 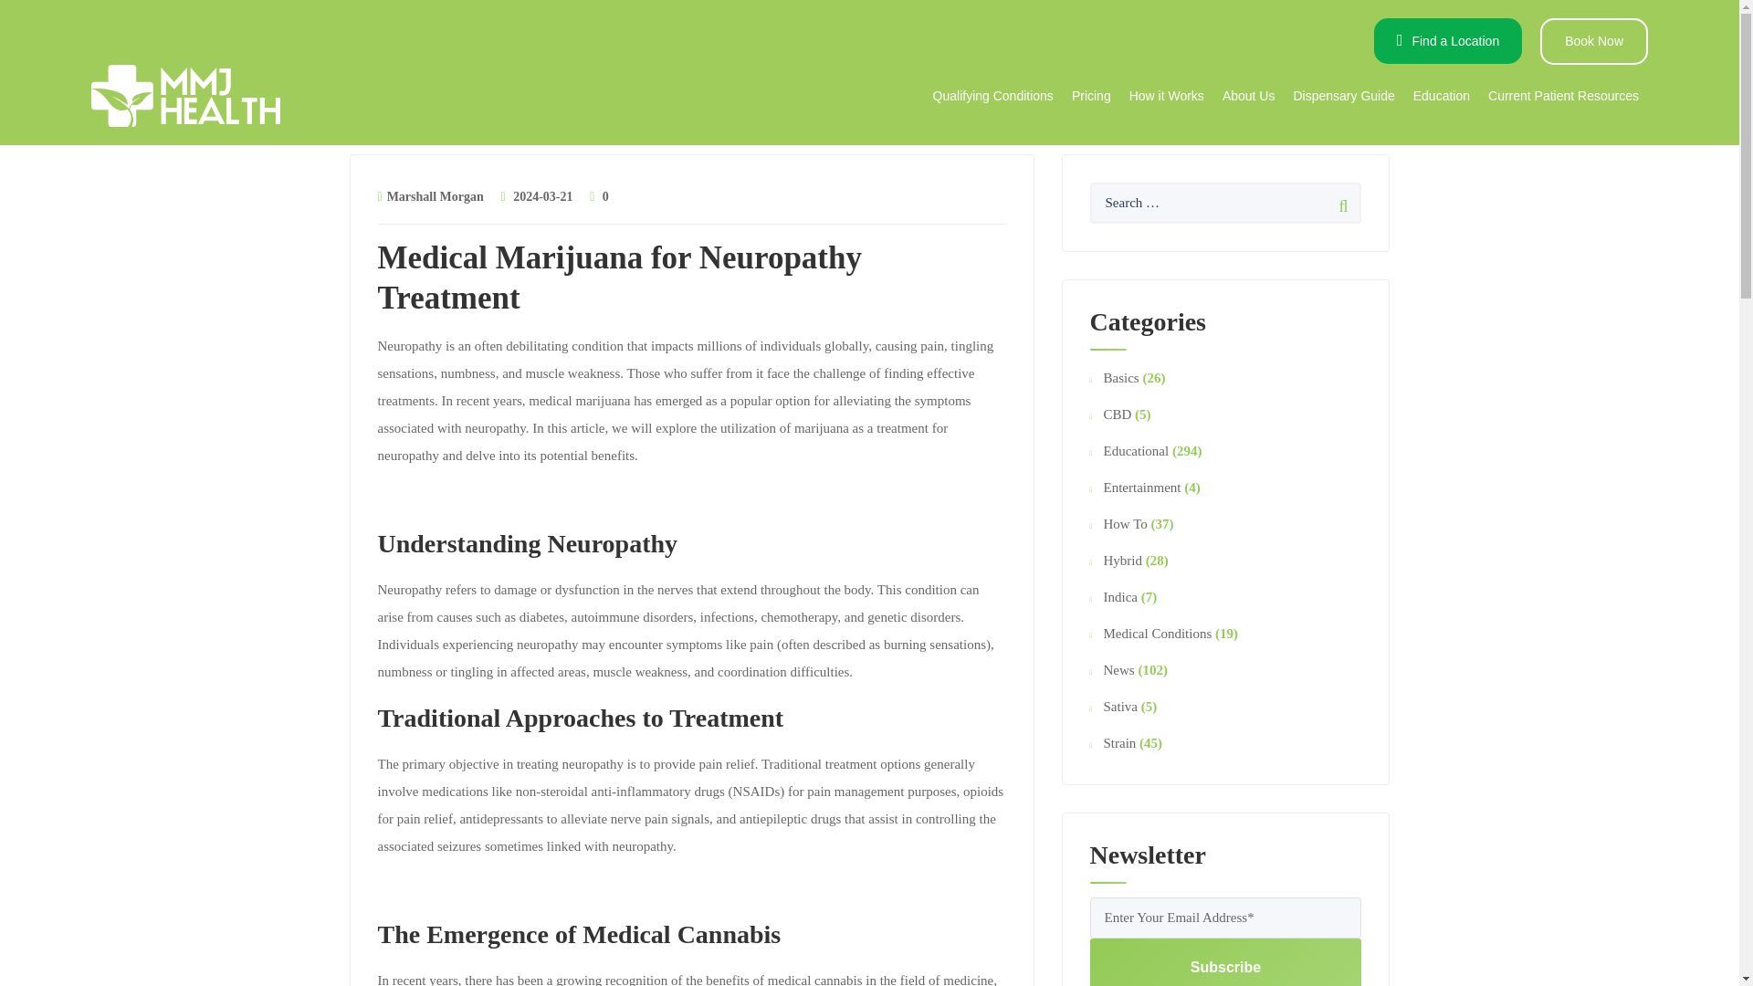 What do you see at coordinates (992, 95) in the screenshot?
I see `Qualifying Conditions` at bounding box center [992, 95].